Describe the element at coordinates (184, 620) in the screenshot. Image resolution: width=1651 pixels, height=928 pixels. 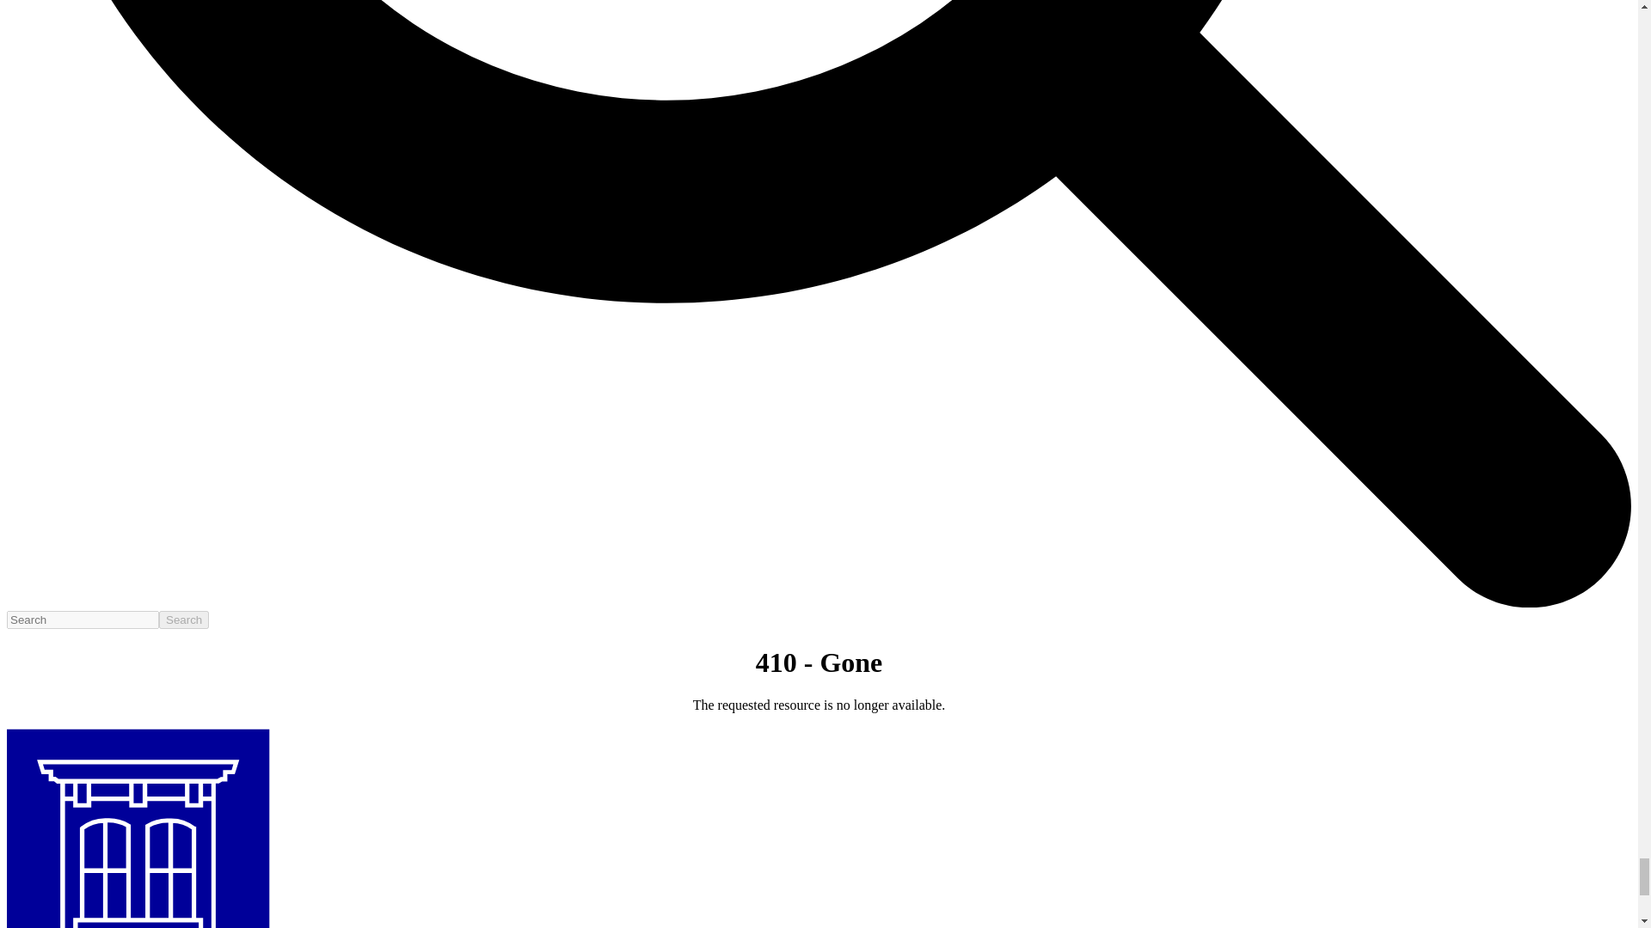
I see `Search` at that location.